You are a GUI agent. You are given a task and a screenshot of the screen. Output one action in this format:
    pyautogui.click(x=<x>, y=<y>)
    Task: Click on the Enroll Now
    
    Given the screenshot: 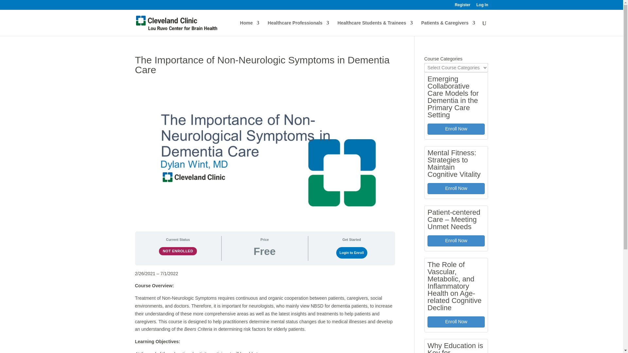 What is the action you would take?
    pyautogui.click(x=456, y=241)
    